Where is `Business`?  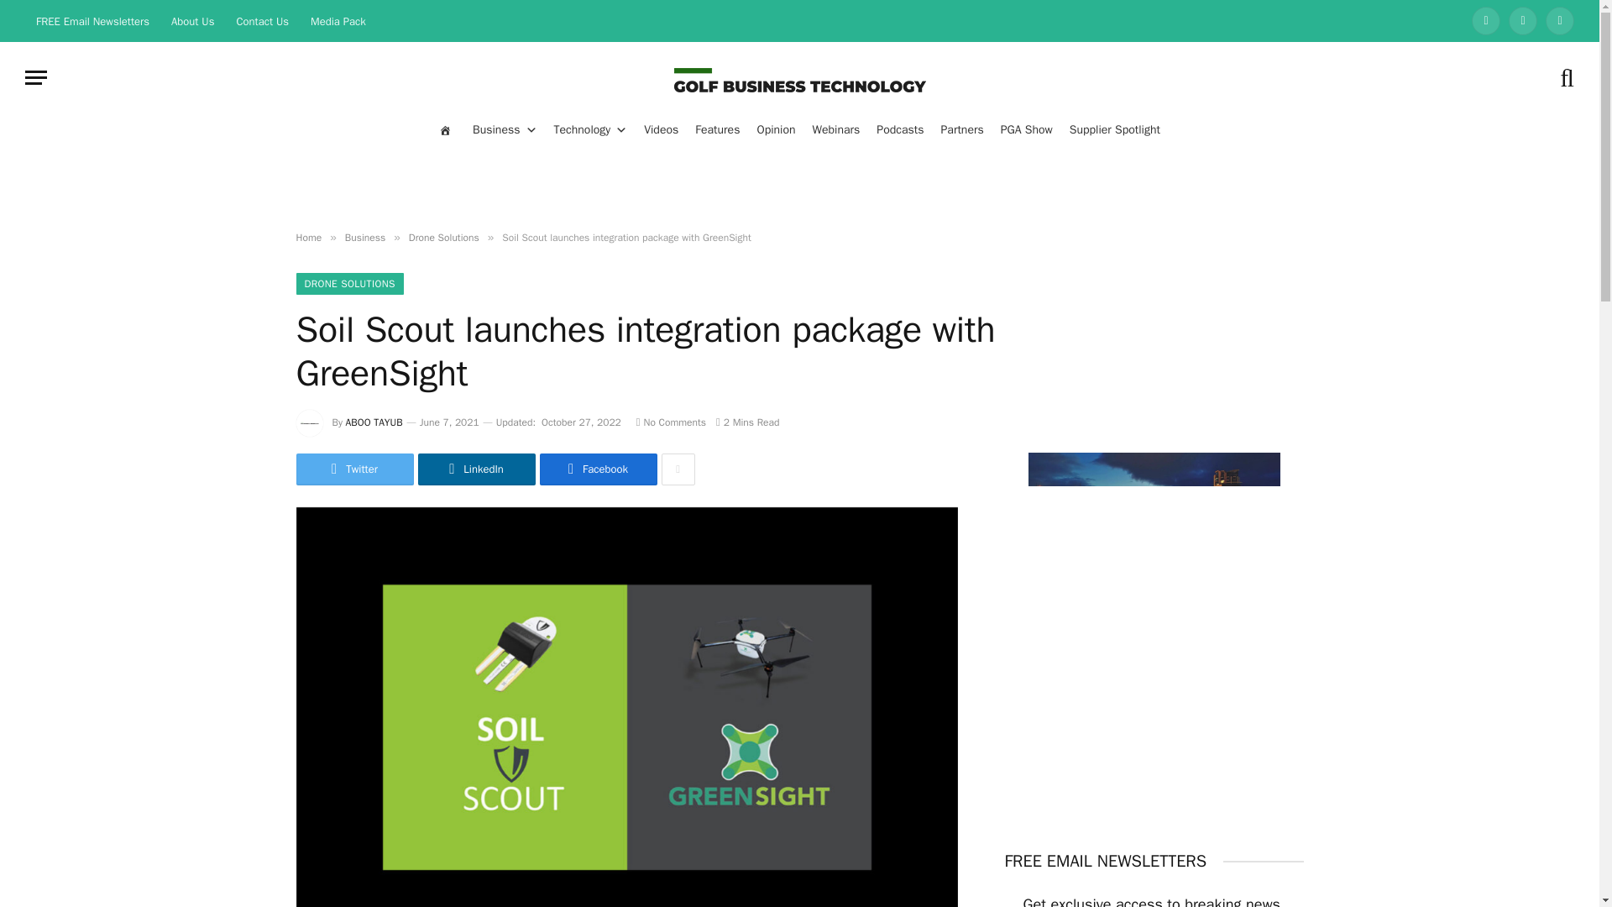
Business is located at coordinates (504, 129).